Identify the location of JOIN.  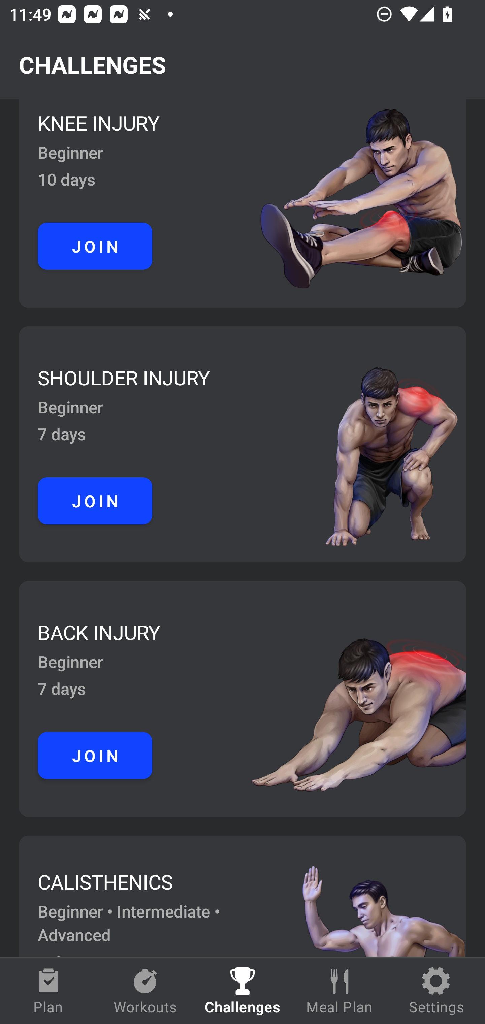
(95, 755).